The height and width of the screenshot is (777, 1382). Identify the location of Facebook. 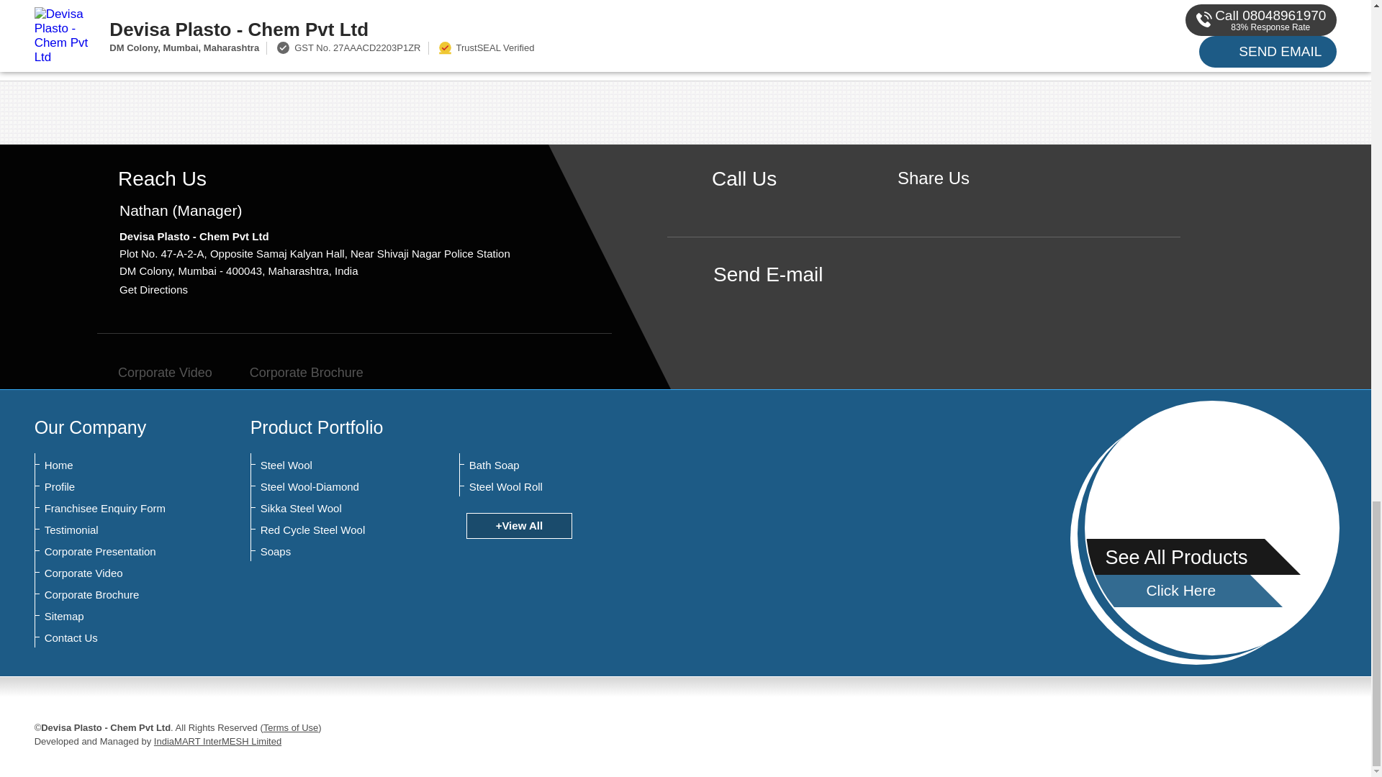
(933, 203).